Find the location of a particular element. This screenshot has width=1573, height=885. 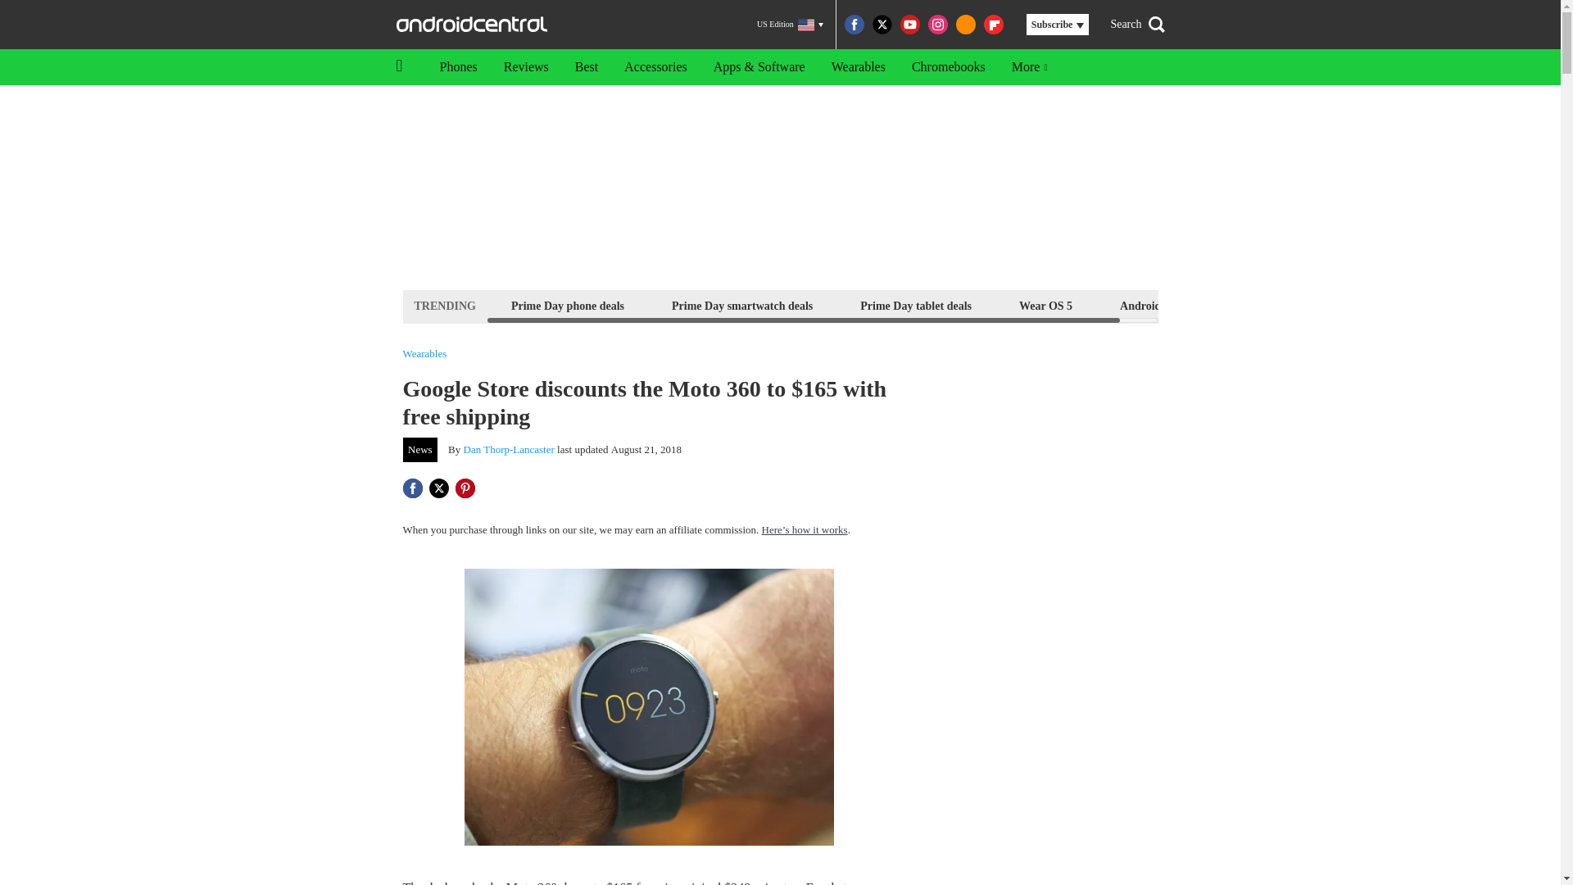

Prime Day phone deals is located at coordinates (567, 305).